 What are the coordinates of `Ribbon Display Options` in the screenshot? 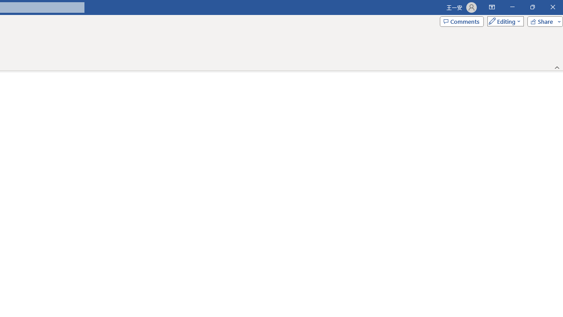 It's located at (492, 7).